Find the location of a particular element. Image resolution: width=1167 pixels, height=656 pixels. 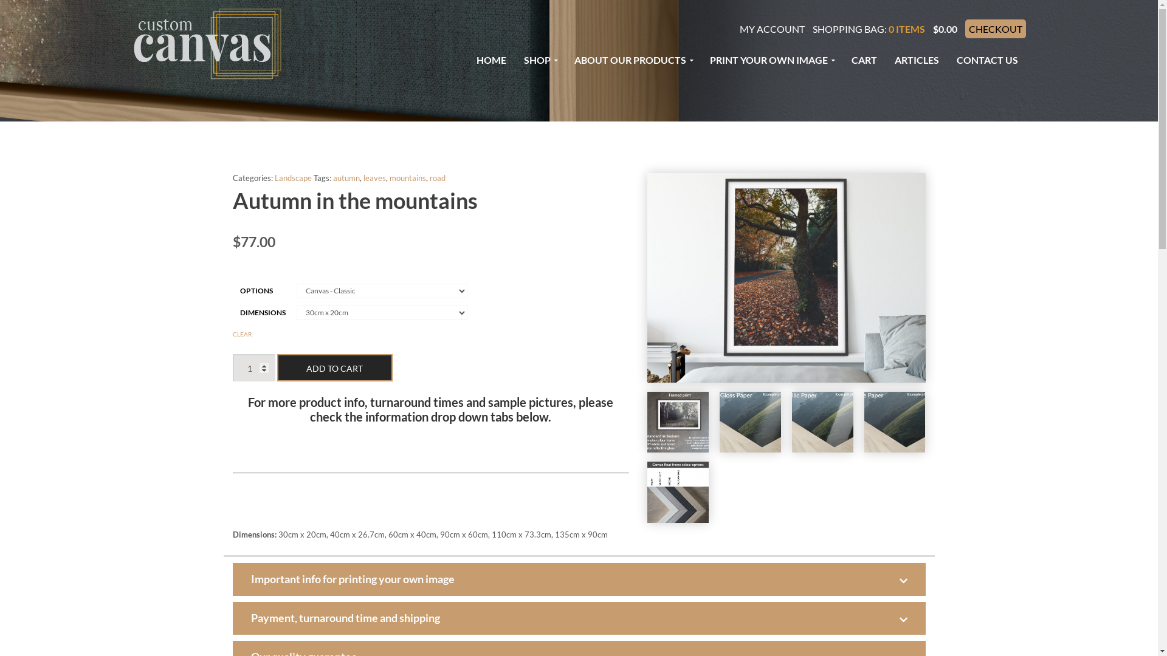

PRINT YOUR OWN IMAGE is located at coordinates (771, 60).